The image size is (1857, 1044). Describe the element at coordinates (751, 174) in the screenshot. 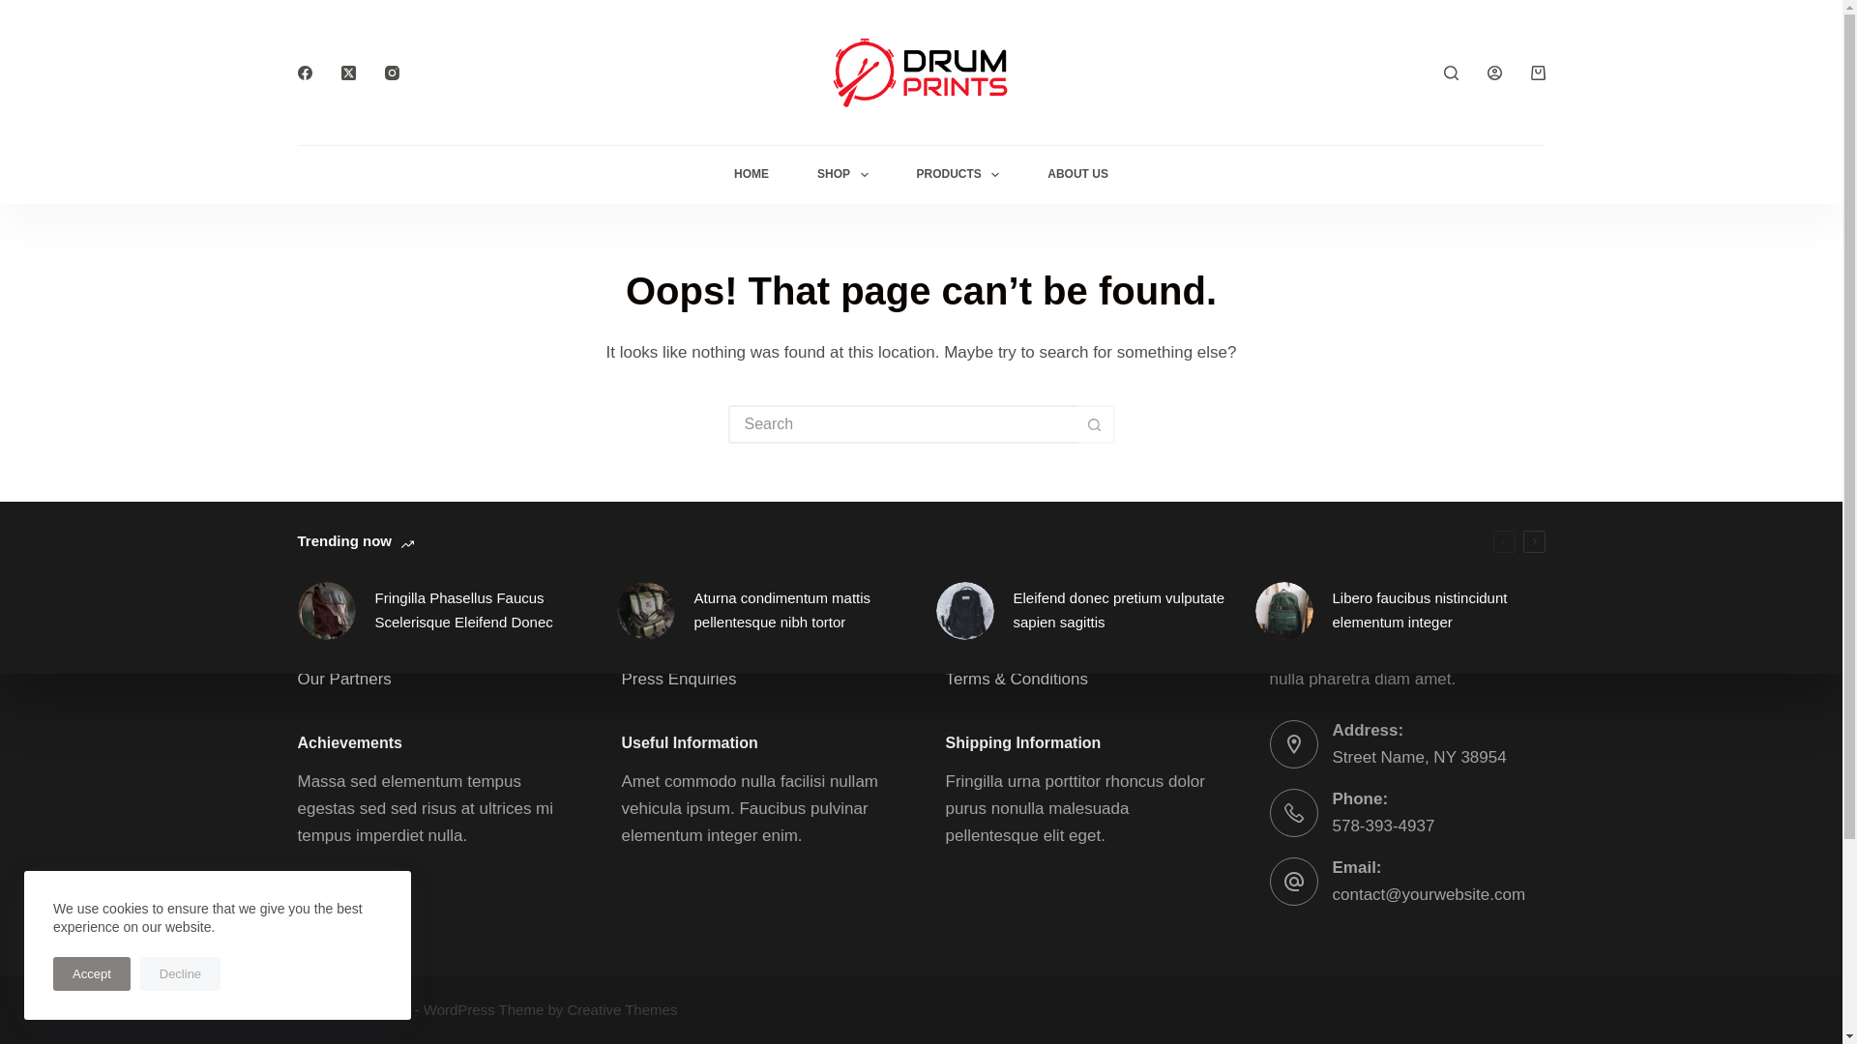

I see `HOME` at that location.